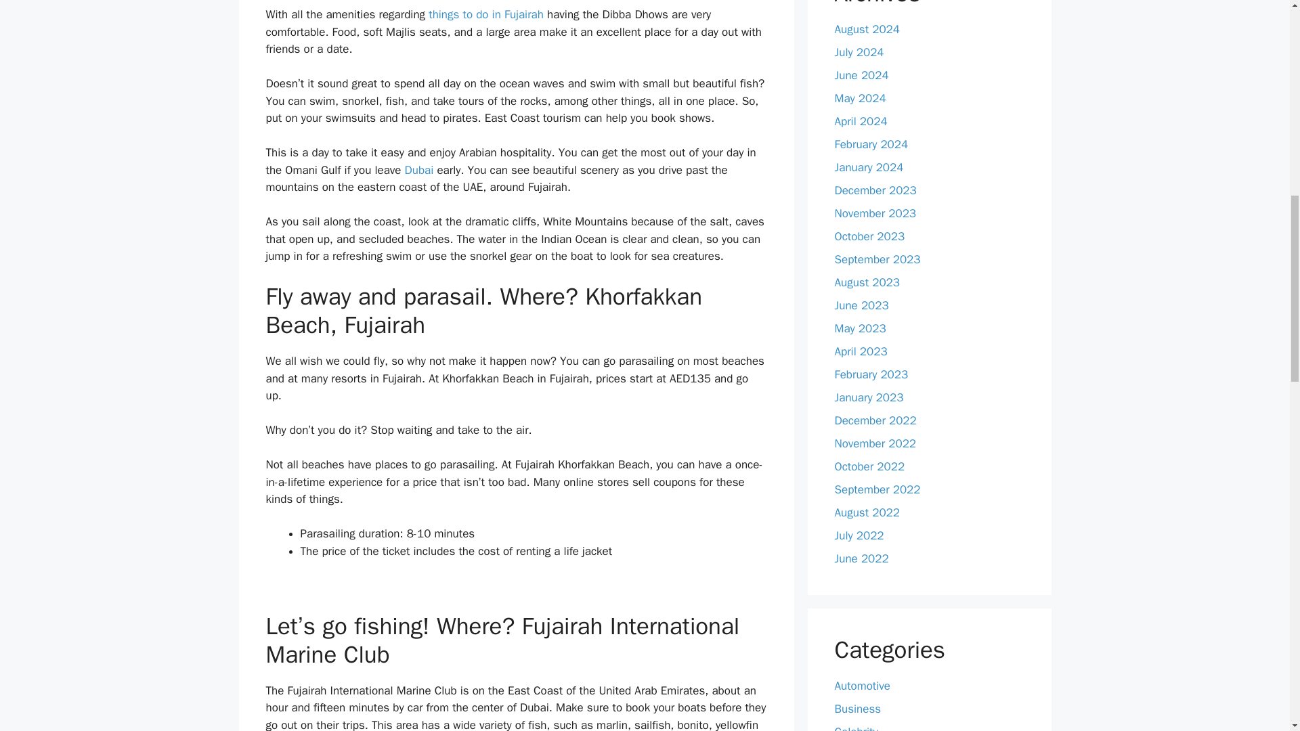 The image size is (1300, 731). I want to click on April 2024, so click(860, 121).